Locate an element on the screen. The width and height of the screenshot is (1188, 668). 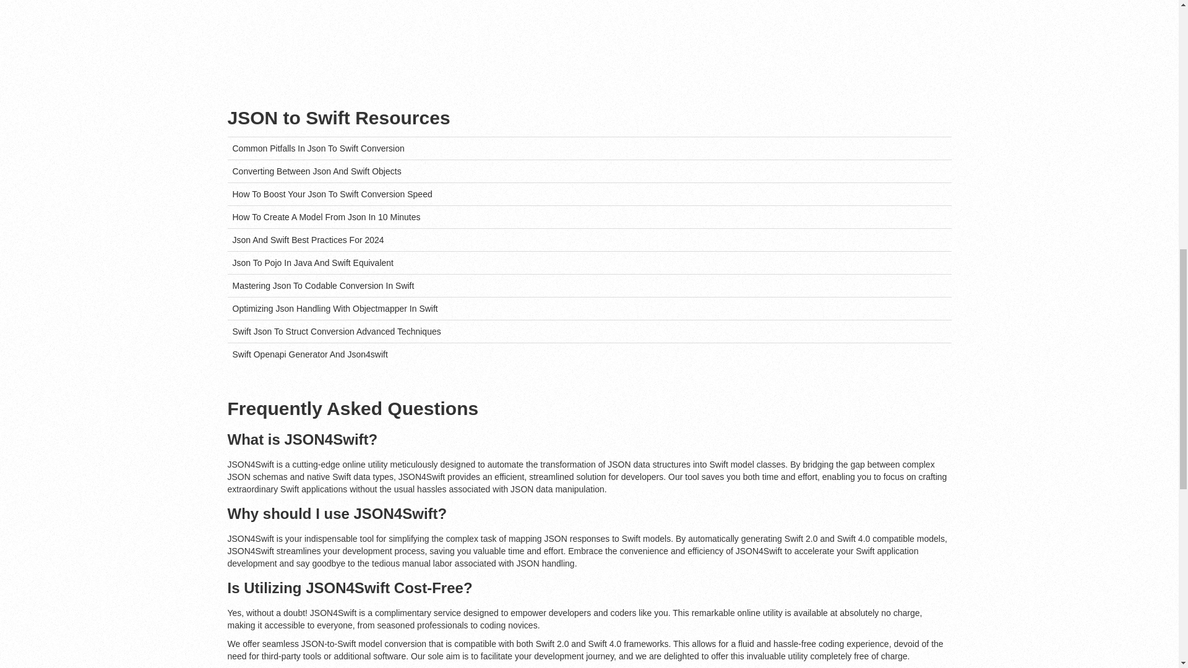
How To Create A Model From Json In 10 Minutes is located at coordinates (327, 216).